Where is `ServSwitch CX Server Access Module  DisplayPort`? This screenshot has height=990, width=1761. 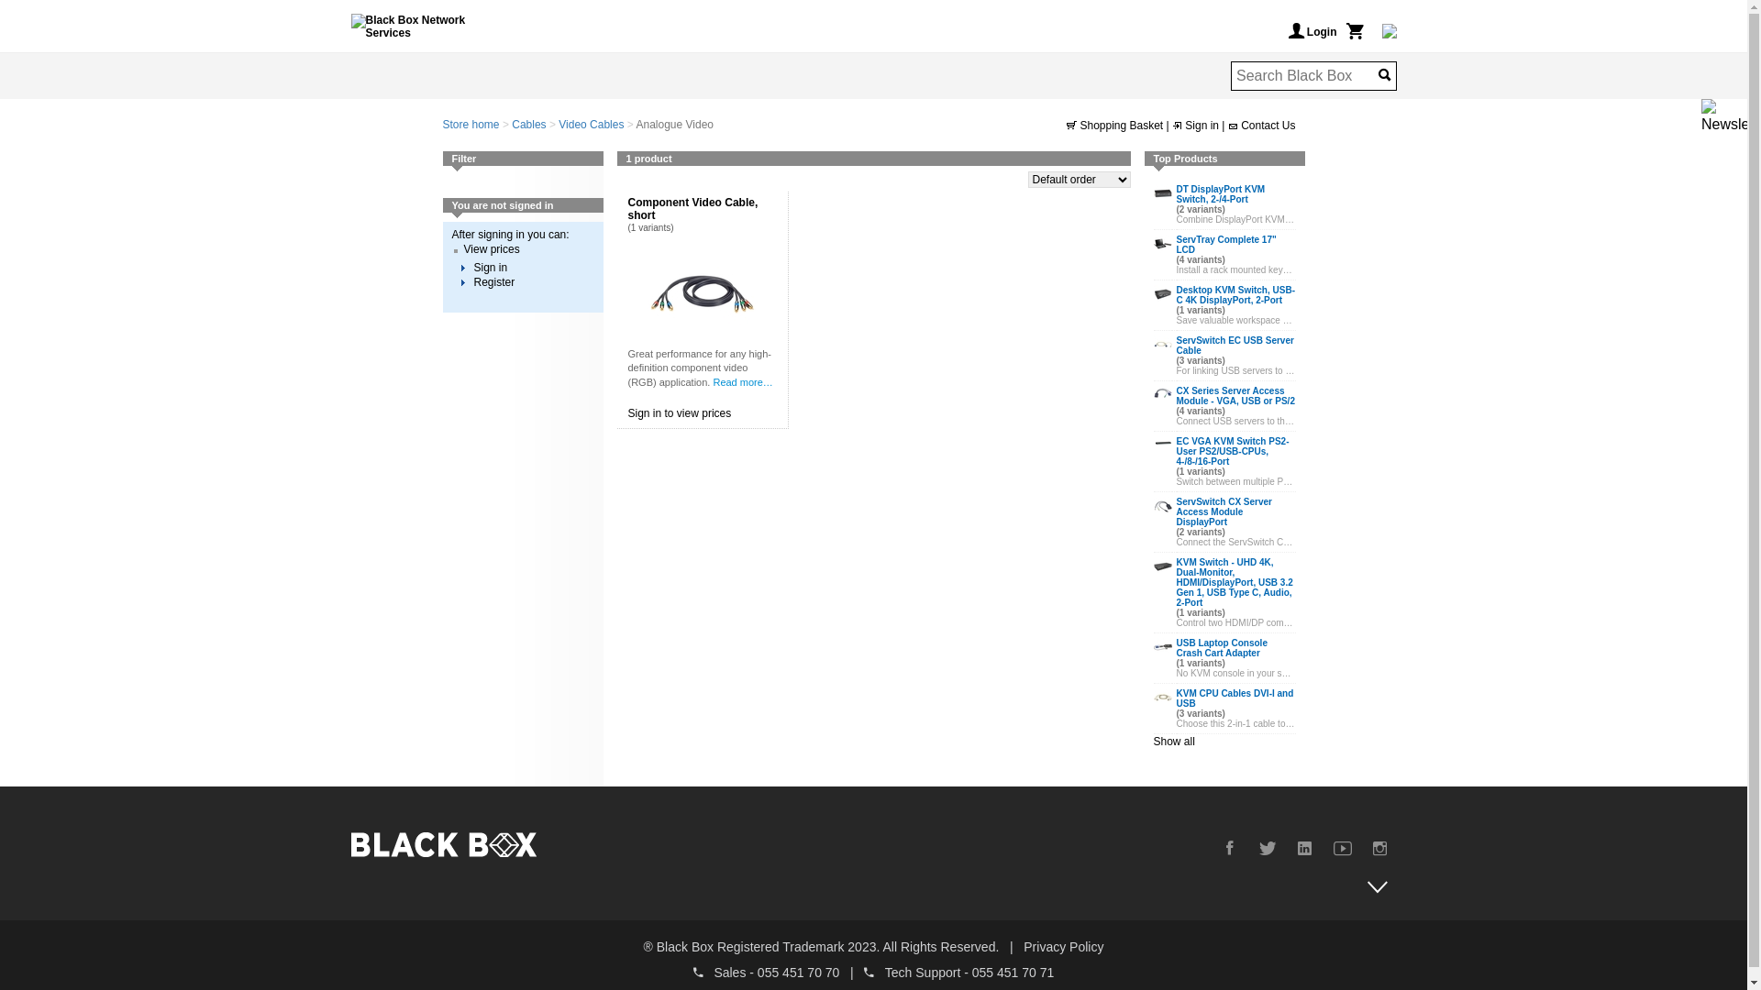 ServSwitch CX Server Access Module  DisplayPort is located at coordinates (1163, 506).